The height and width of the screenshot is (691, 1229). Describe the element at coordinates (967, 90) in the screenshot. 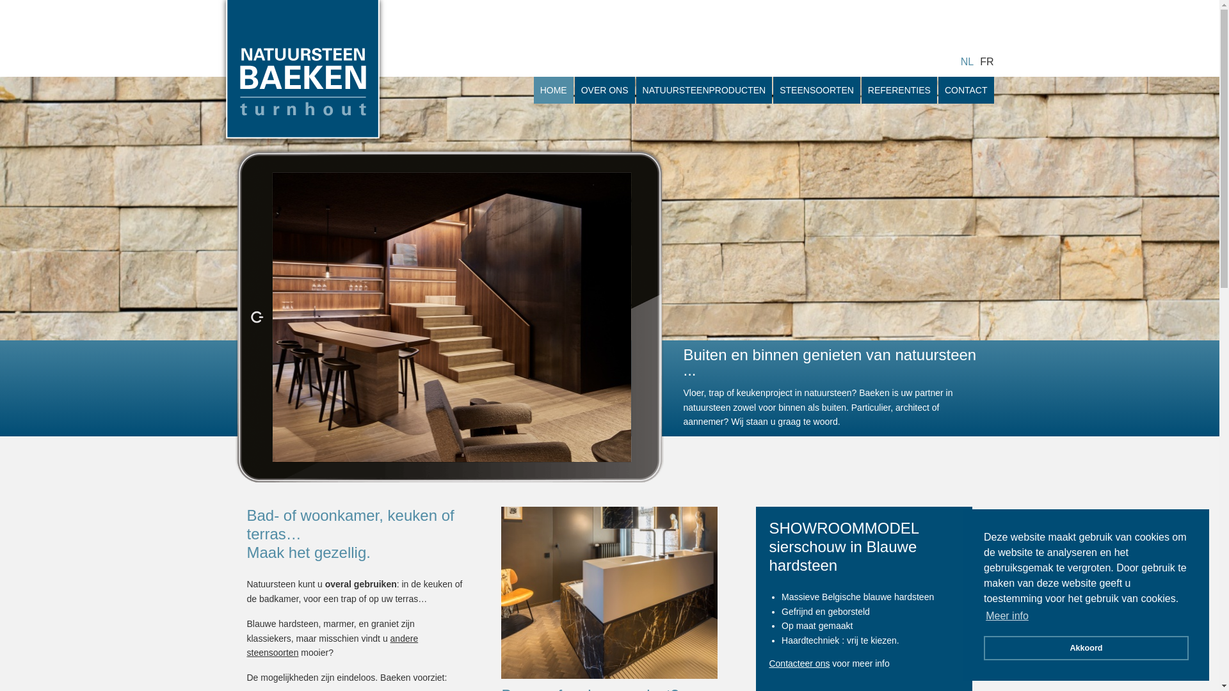

I see `CONTACT` at that location.